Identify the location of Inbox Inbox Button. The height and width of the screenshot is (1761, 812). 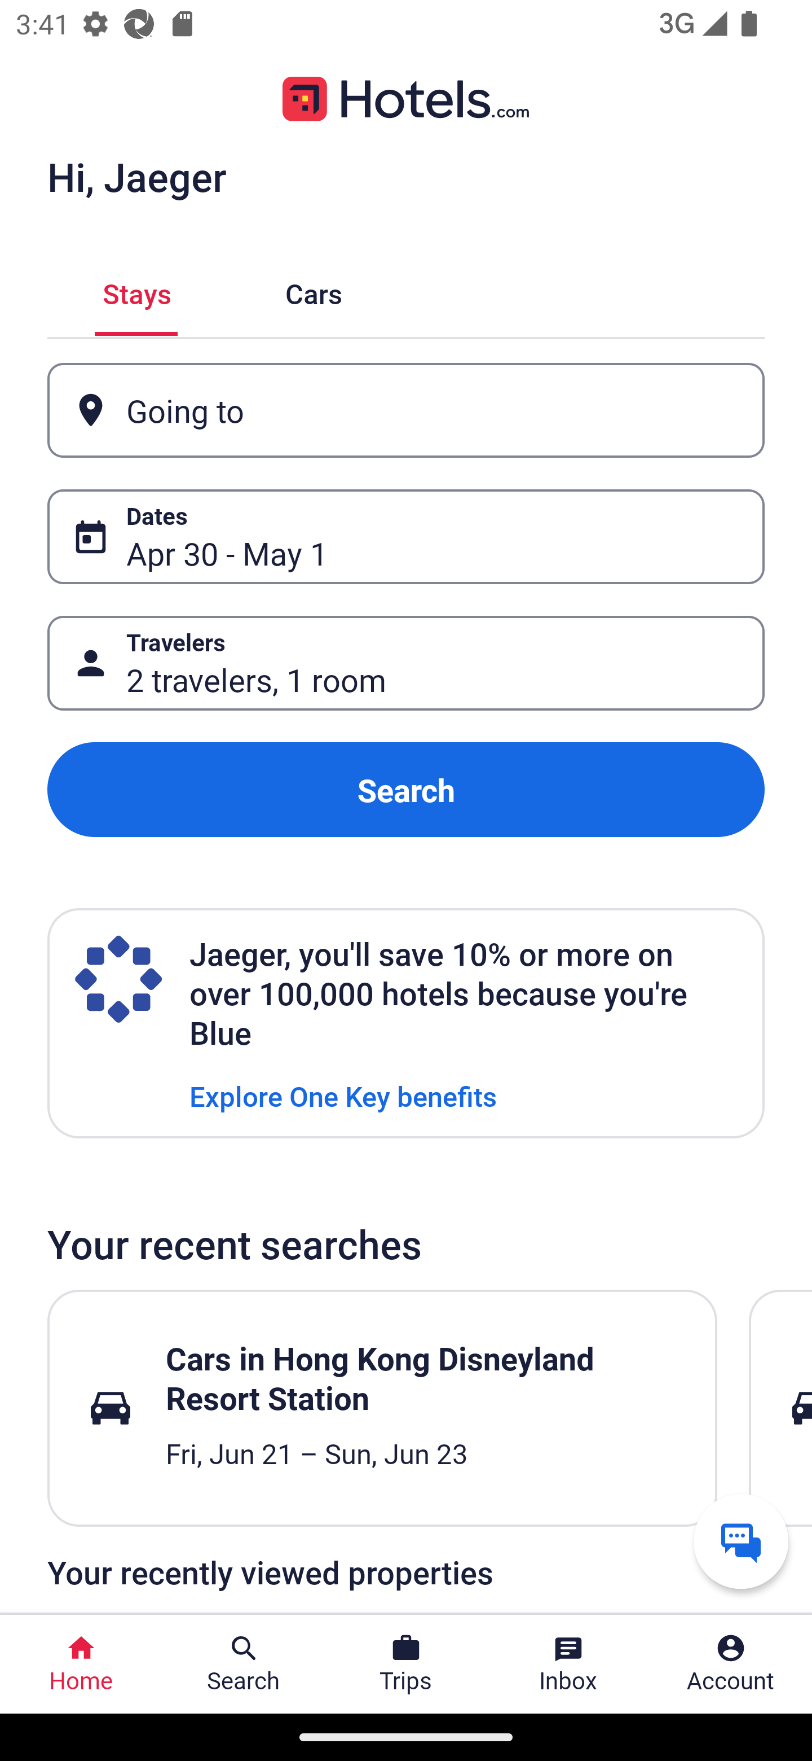
(568, 1664).